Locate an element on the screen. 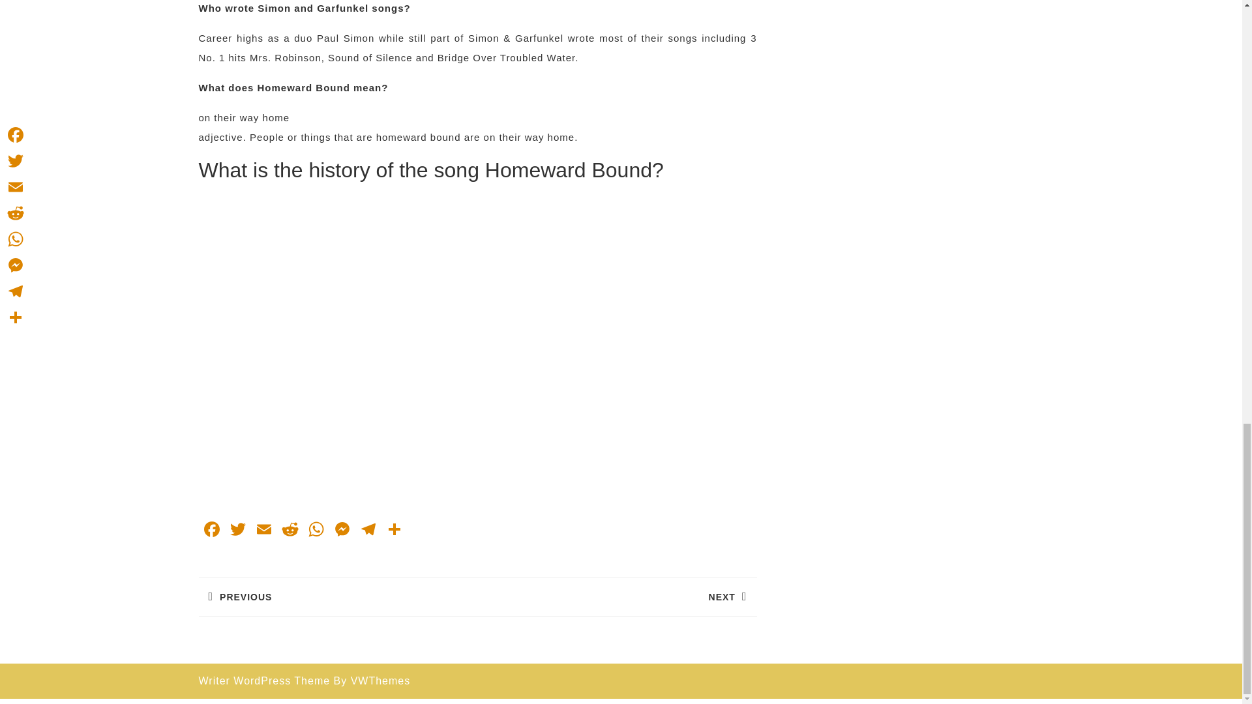 Image resolution: width=1252 pixels, height=704 pixels. Twitter is located at coordinates (237, 531).